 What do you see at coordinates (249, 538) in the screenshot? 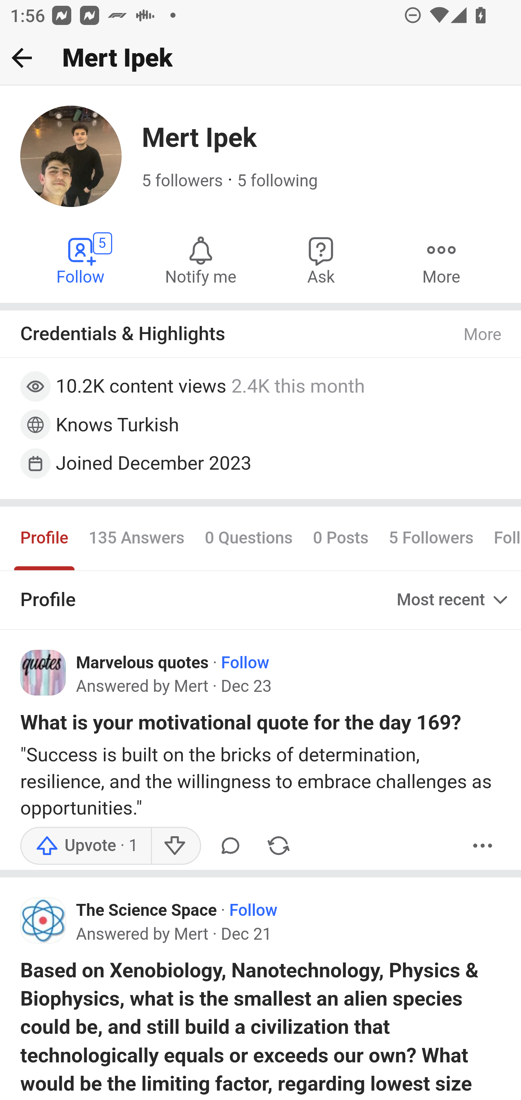
I see `0 Questions` at bounding box center [249, 538].